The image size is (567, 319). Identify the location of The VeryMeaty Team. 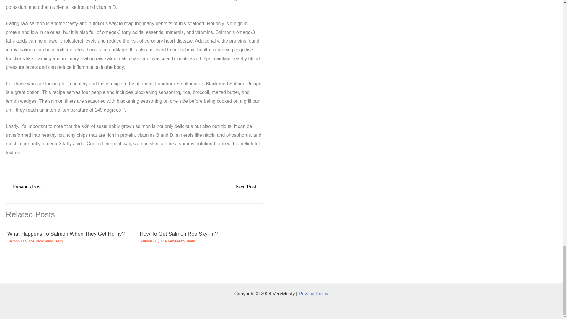
(178, 241).